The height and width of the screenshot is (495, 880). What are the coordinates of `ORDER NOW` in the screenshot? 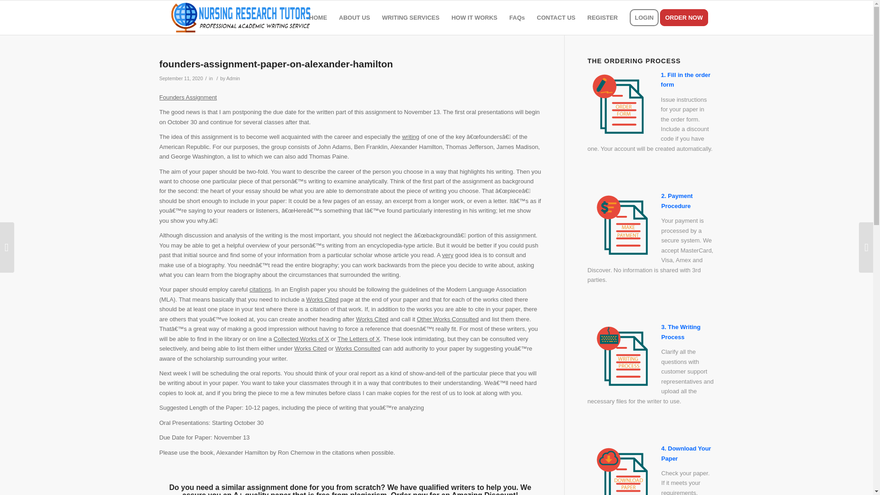 It's located at (687, 17).